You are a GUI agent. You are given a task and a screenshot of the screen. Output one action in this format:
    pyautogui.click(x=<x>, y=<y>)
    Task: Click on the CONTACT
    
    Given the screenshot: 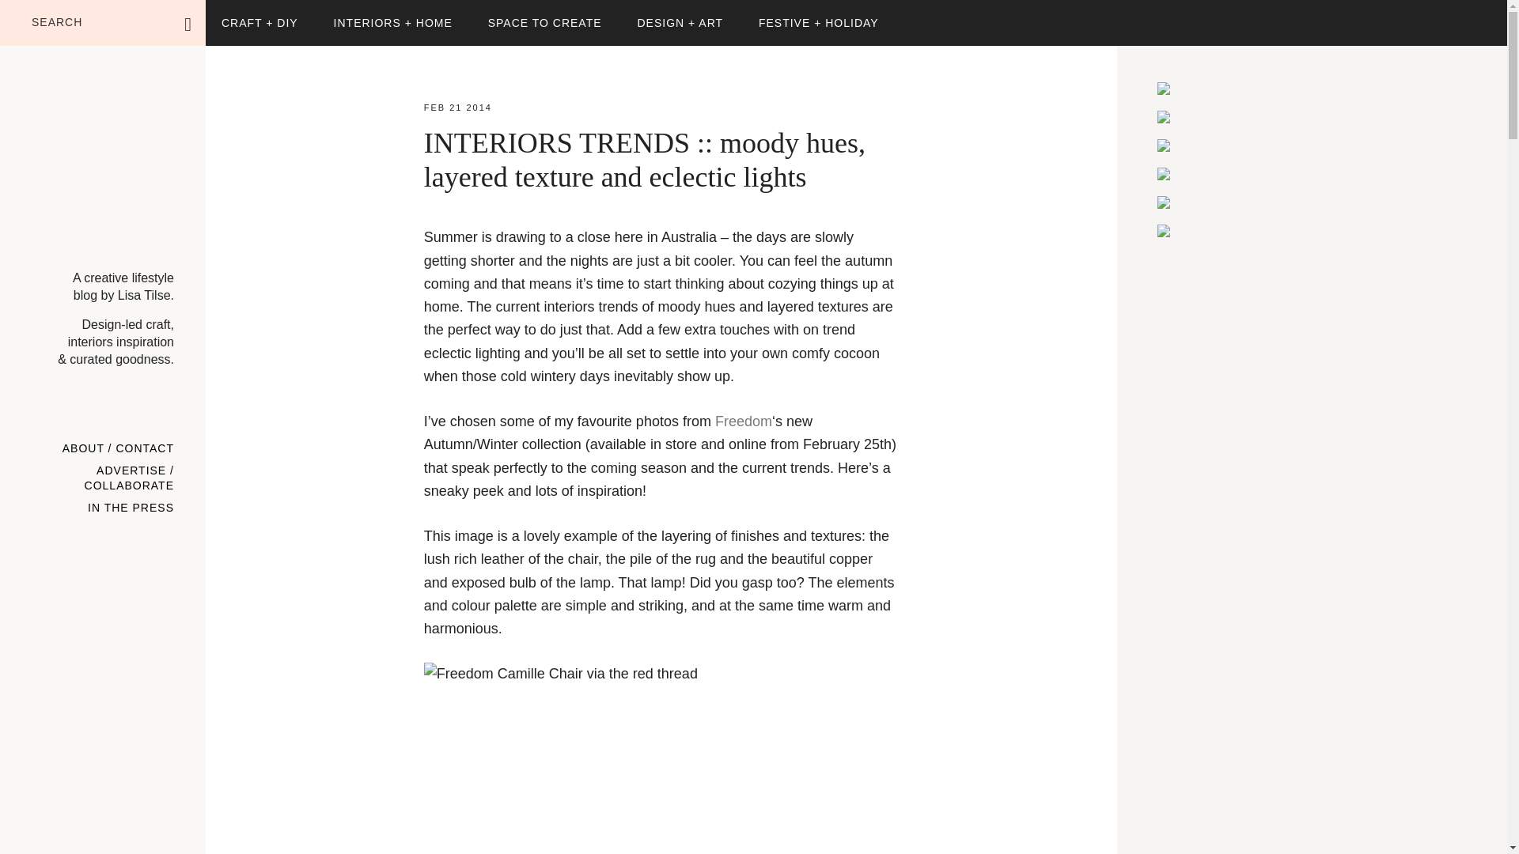 What is the action you would take?
    pyautogui.click(x=144, y=449)
    